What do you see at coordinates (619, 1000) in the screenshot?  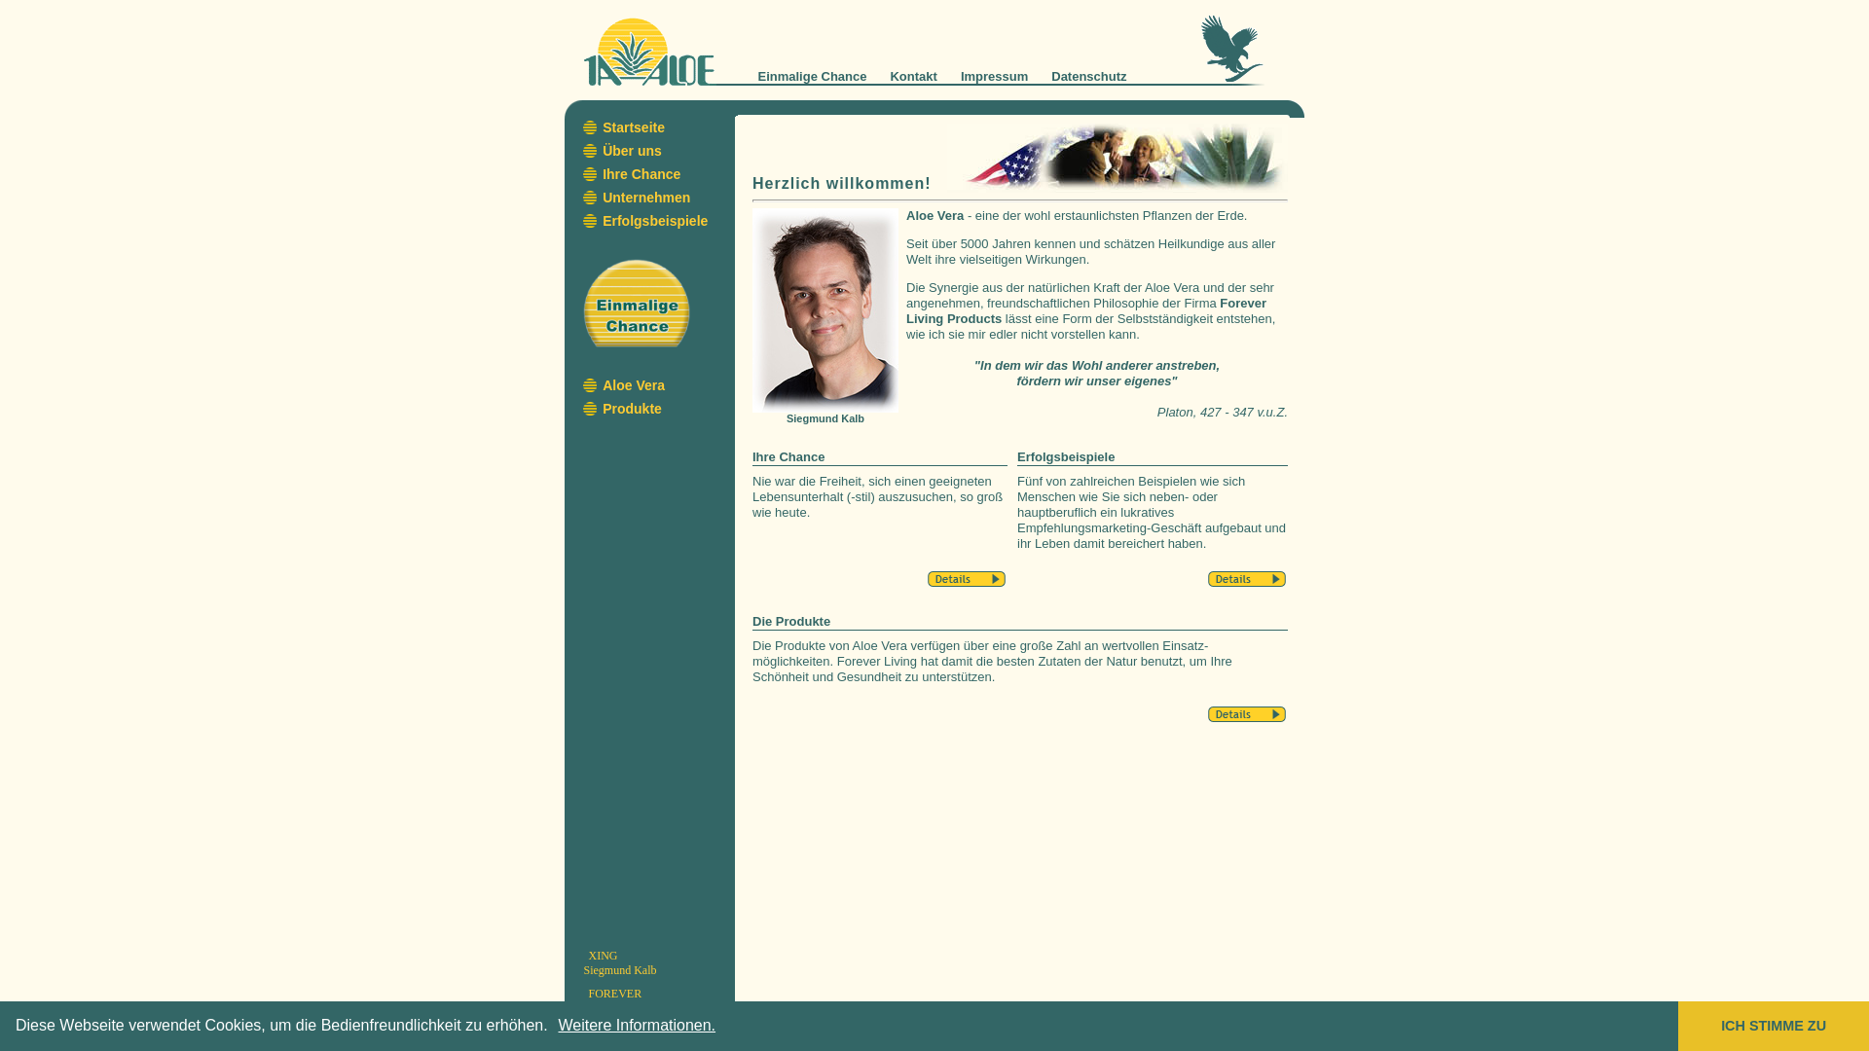 I see `FOREVER
Team 1A-Aloe` at bounding box center [619, 1000].